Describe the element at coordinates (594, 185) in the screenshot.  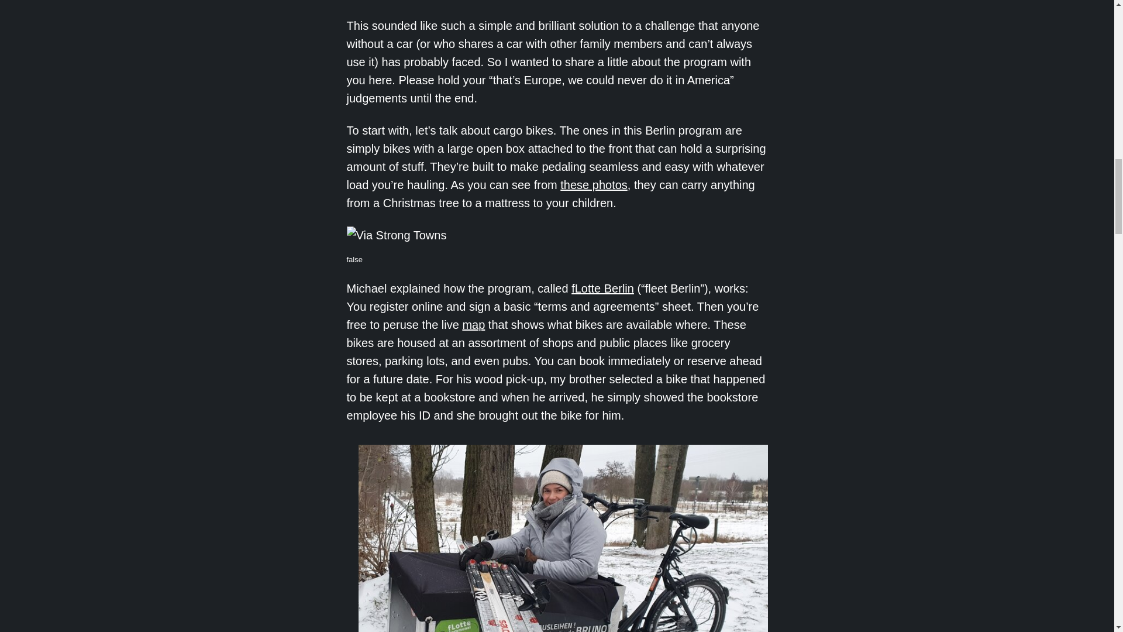
I see `these photos` at that location.